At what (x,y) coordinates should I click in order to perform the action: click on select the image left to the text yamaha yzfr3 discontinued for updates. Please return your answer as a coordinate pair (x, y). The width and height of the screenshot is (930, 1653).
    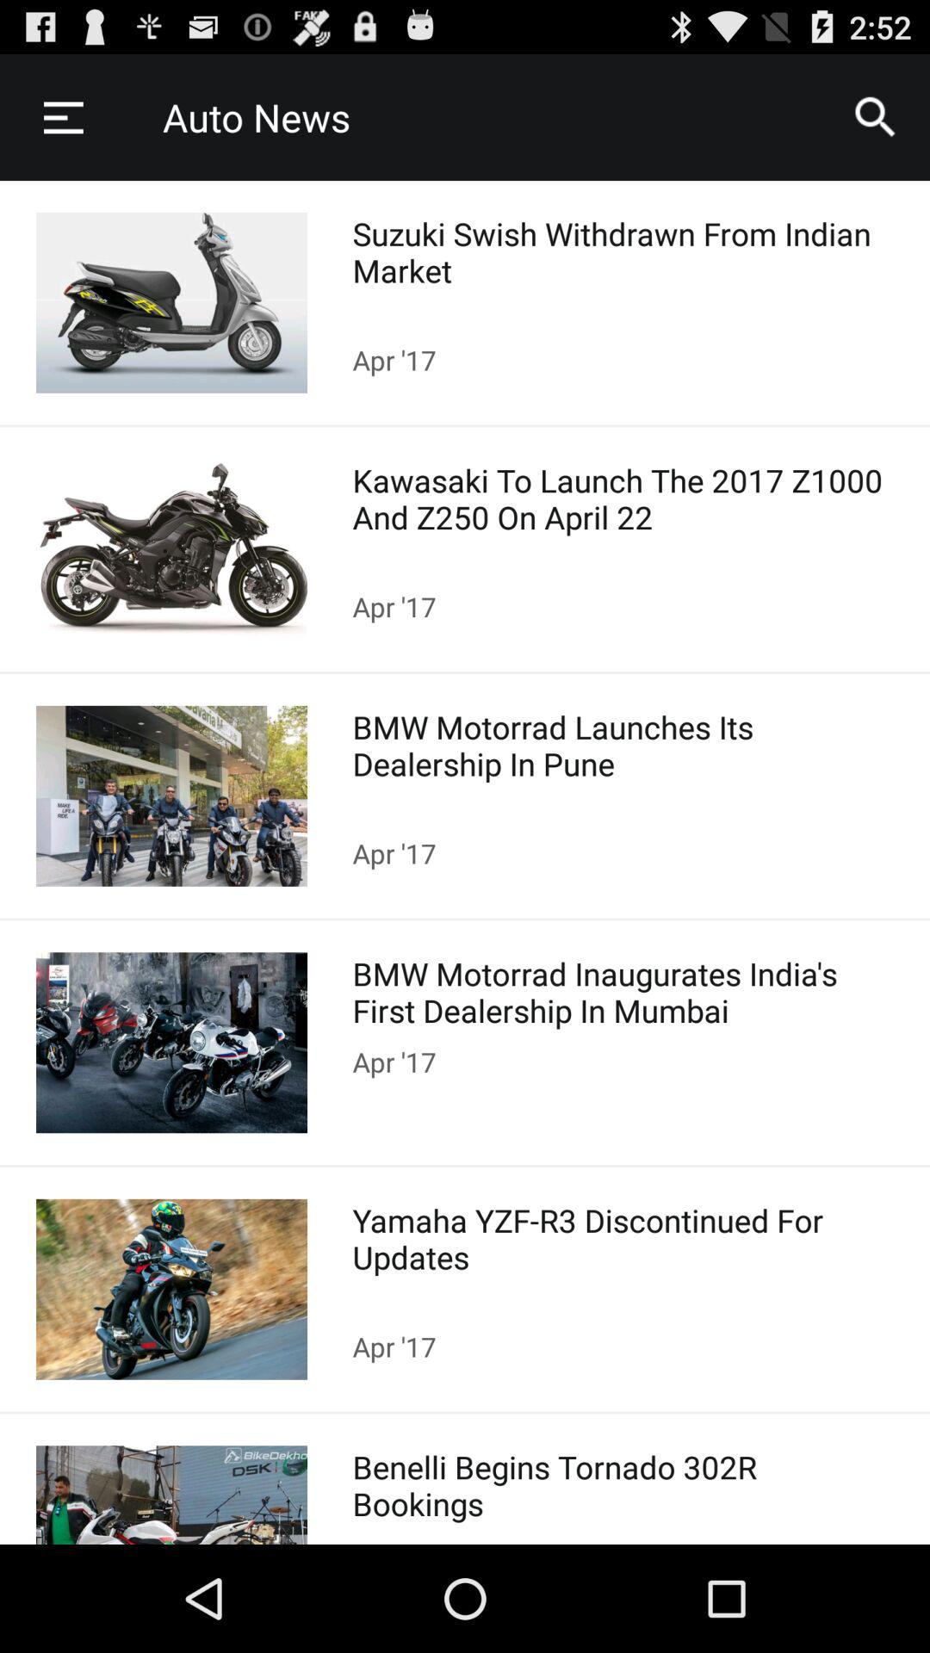
    Looking at the image, I should click on (172, 1290).